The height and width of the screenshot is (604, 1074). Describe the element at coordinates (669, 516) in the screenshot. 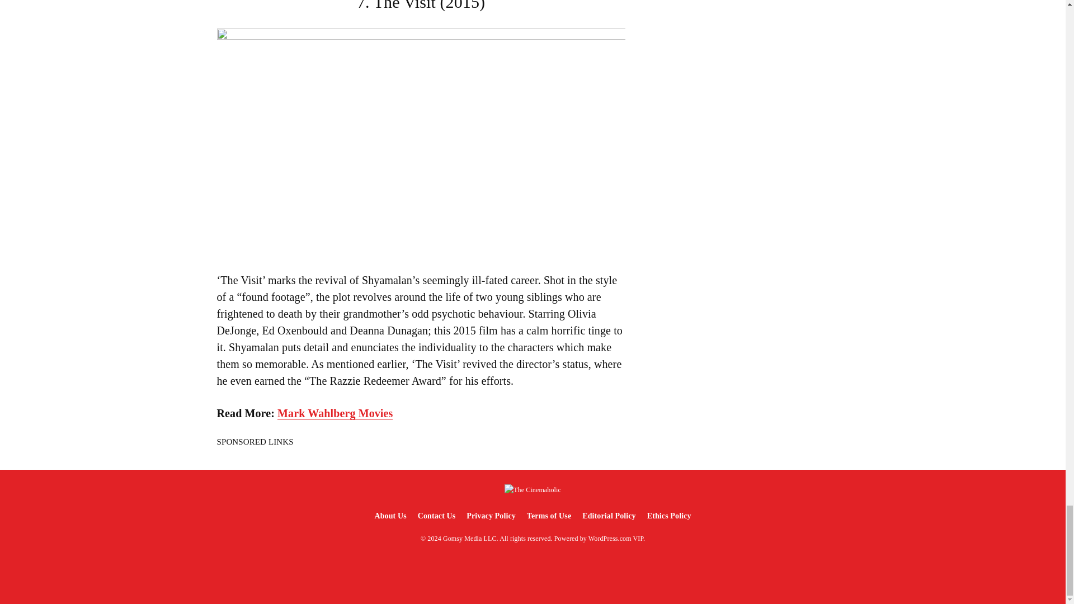

I see `Ethics Policy` at that location.